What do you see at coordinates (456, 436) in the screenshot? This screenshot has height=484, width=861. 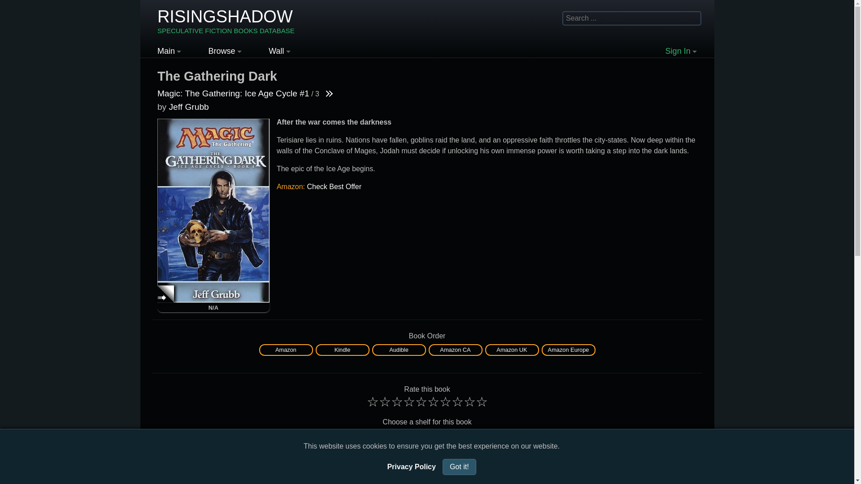 I see `Want to Buy` at bounding box center [456, 436].